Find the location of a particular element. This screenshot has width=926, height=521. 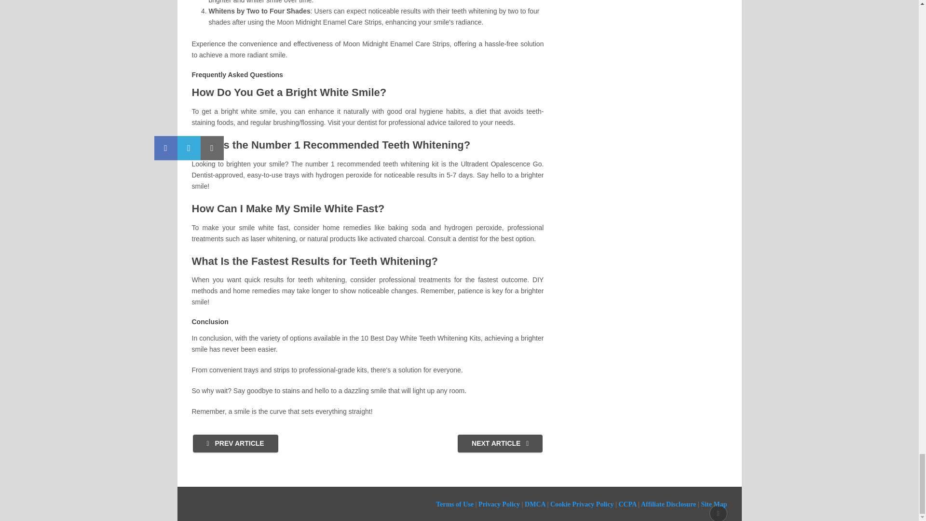

NEXT ARTICLE is located at coordinates (500, 443).